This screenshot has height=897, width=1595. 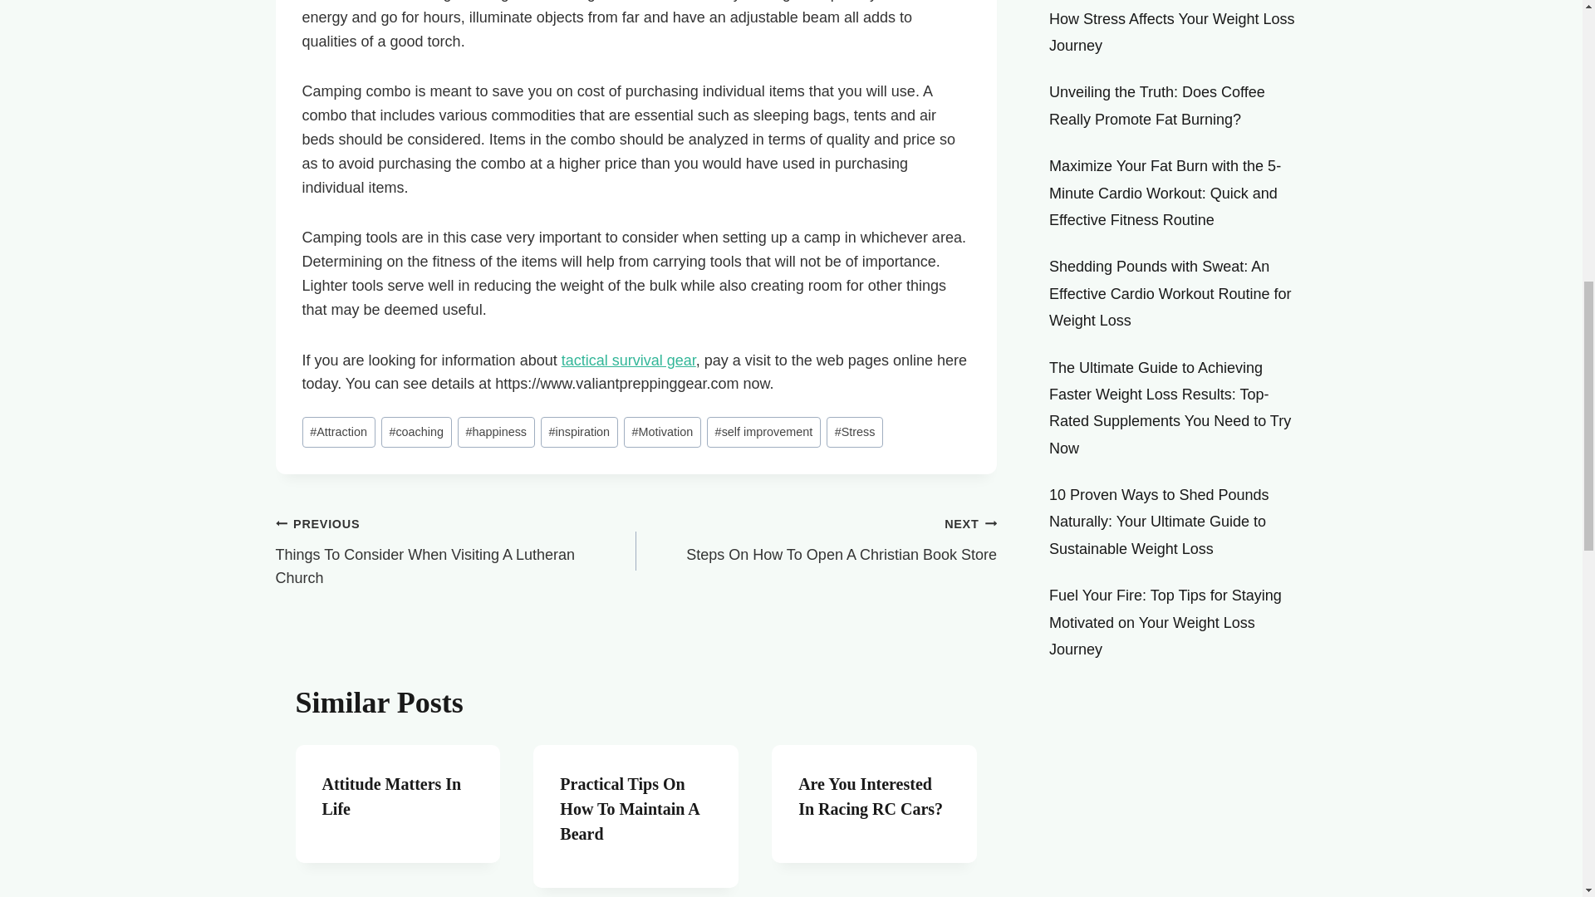 What do you see at coordinates (628, 360) in the screenshot?
I see `tactical survival gear` at bounding box center [628, 360].